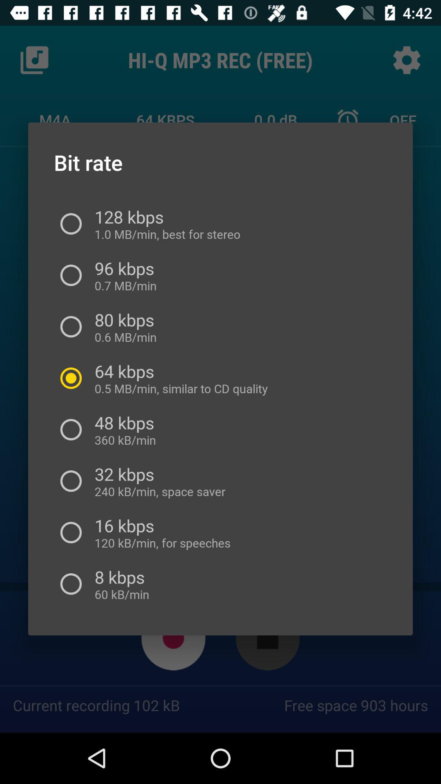  Describe the element at coordinates (157, 481) in the screenshot. I see `click 32 kbps 240 icon` at that location.